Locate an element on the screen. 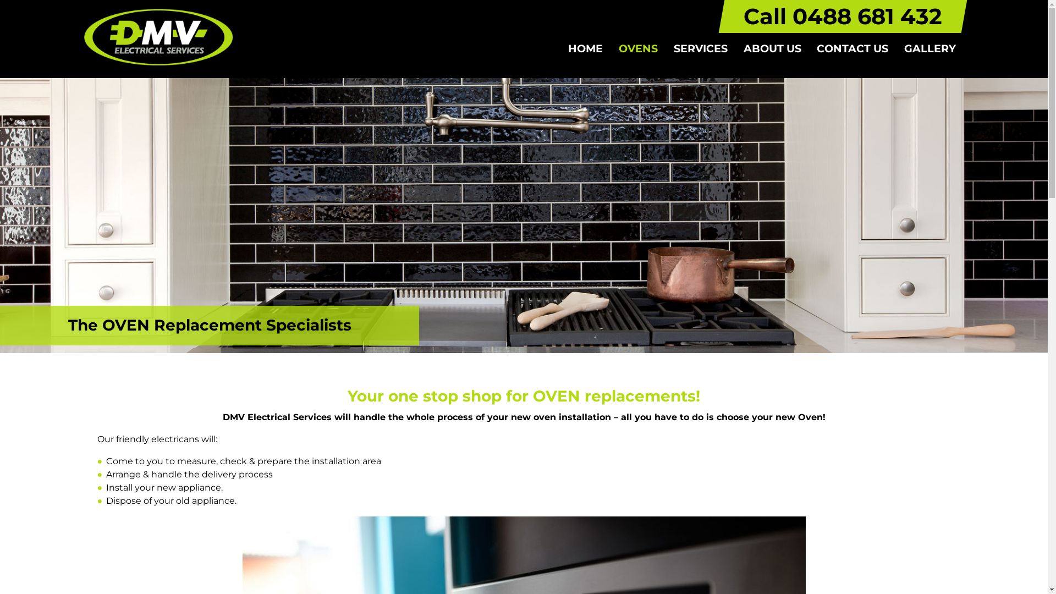 The image size is (1056, 594). HOME is located at coordinates (586, 49).